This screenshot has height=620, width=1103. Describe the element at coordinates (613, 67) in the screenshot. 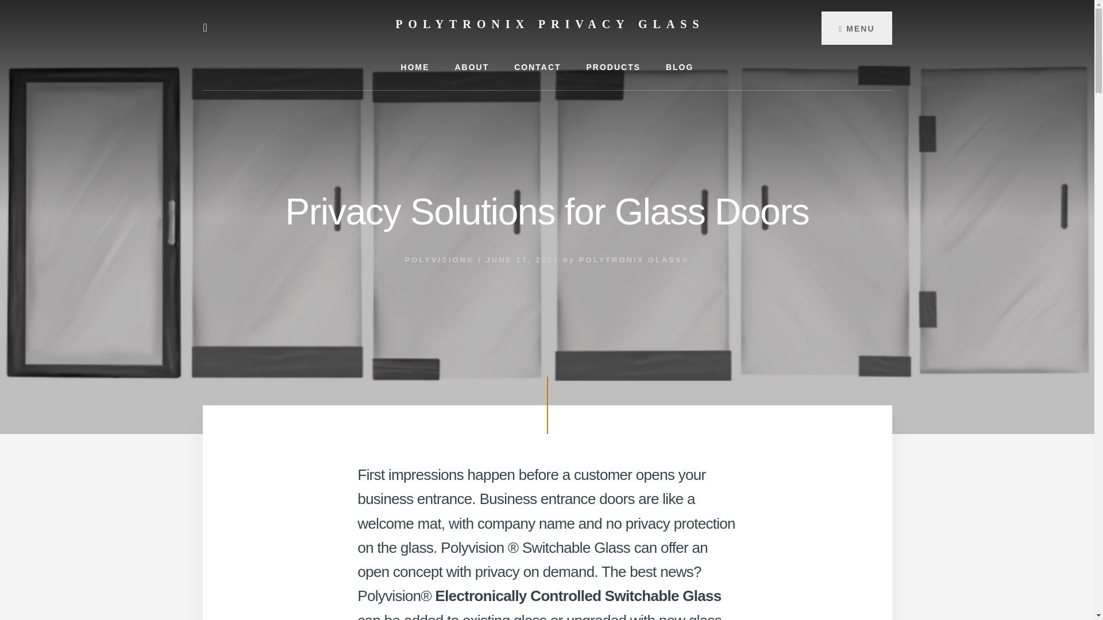

I see `PRODUCTS` at that location.